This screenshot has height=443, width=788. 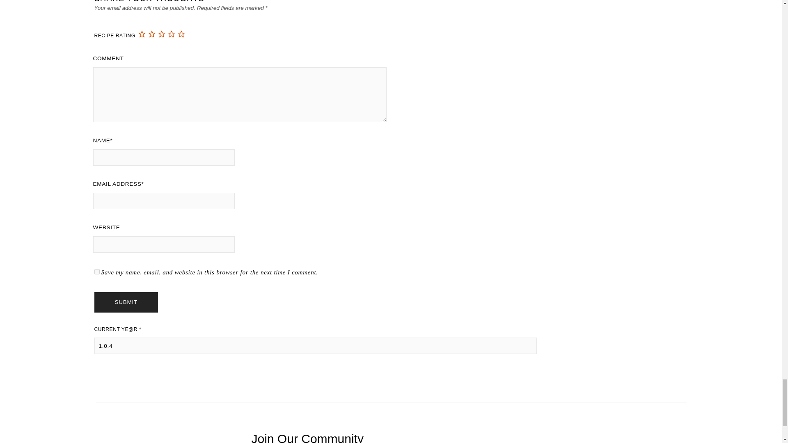 I want to click on yes, so click(x=97, y=272).